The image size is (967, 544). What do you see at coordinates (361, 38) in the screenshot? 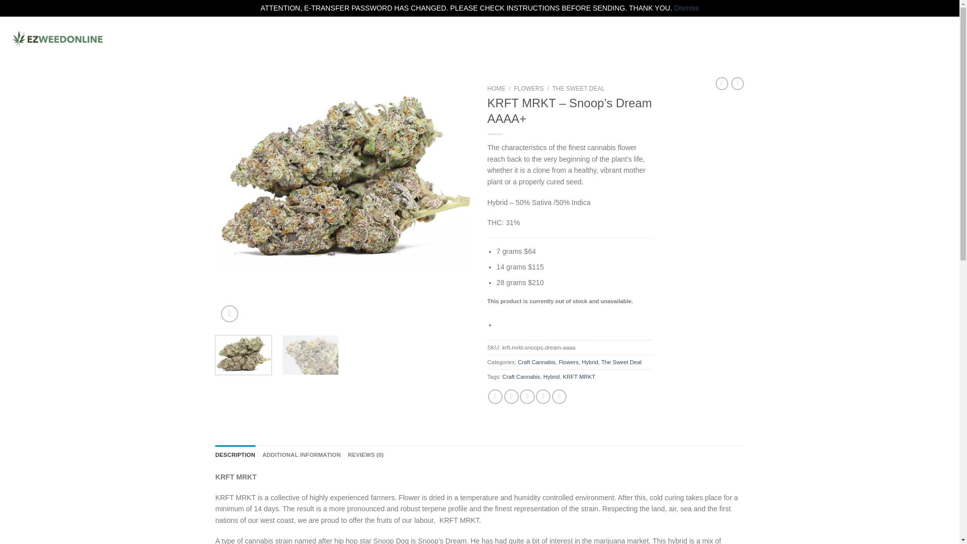
I see `HEALTH` at bounding box center [361, 38].